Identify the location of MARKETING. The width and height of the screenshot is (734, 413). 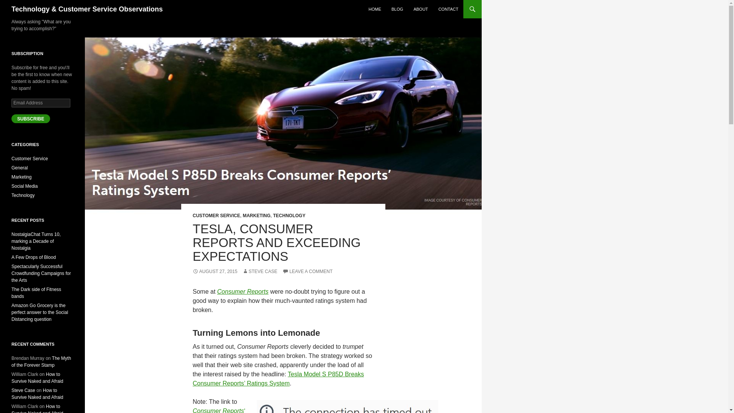
(257, 216).